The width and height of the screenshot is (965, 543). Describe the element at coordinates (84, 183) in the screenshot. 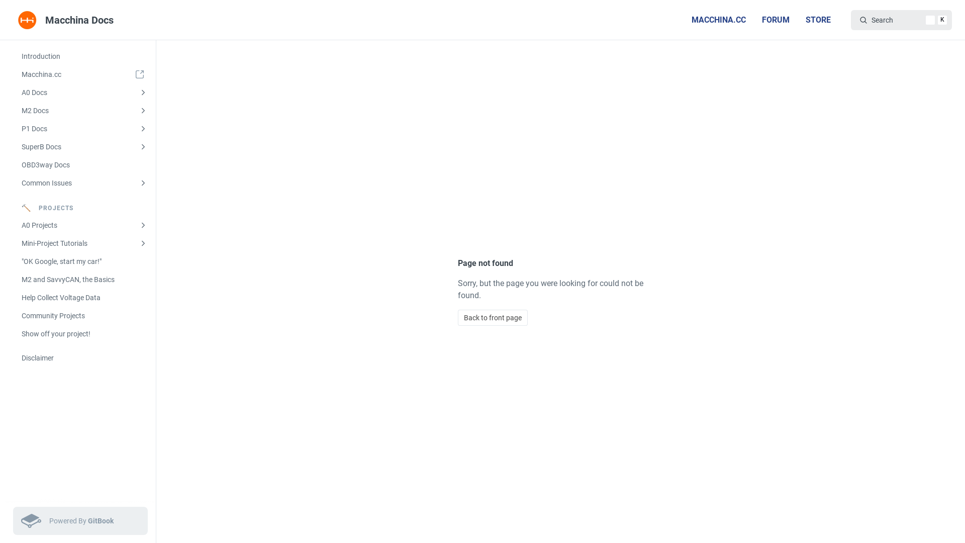

I see `Common Issues` at that location.